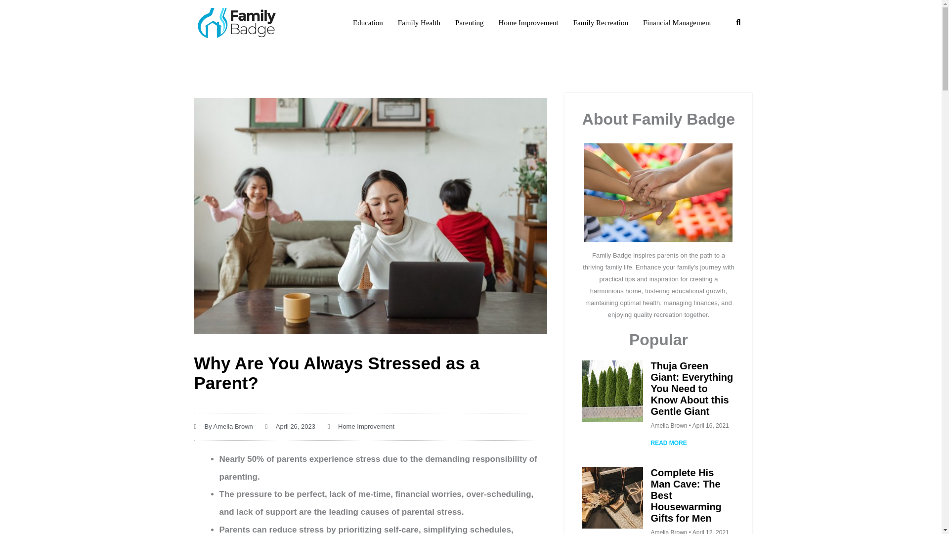  What do you see at coordinates (419, 23) in the screenshot?
I see `Family Health` at bounding box center [419, 23].